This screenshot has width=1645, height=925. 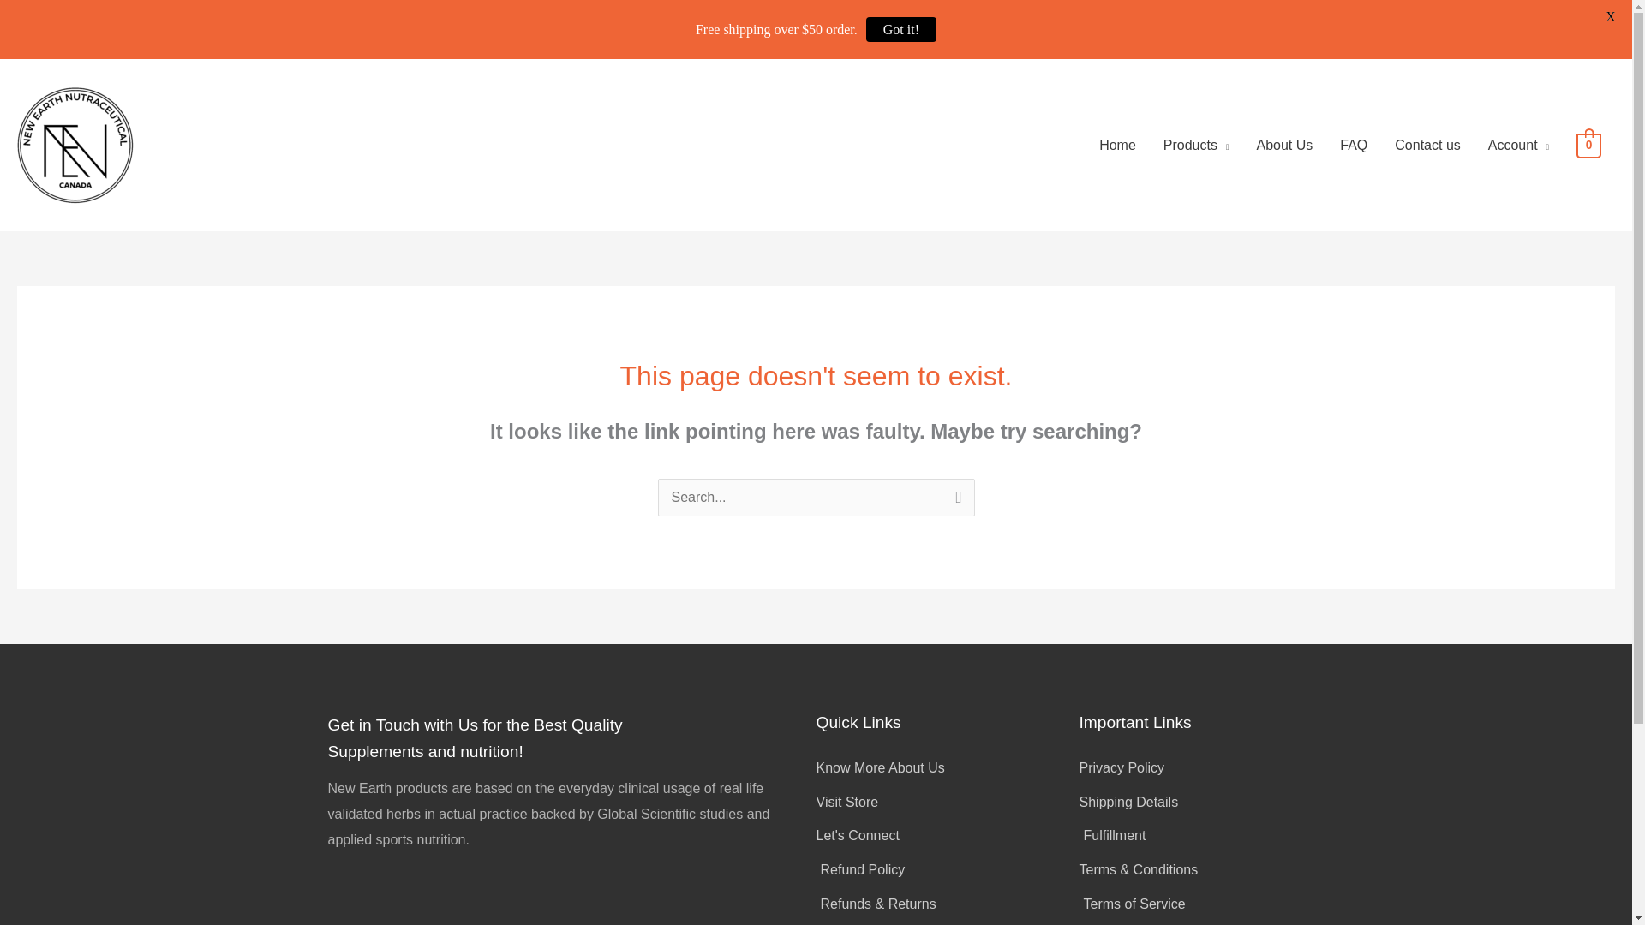 What do you see at coordinates (1283, 146) in the screenshot?
I see `About Us` at bounding box center [1283, 146].